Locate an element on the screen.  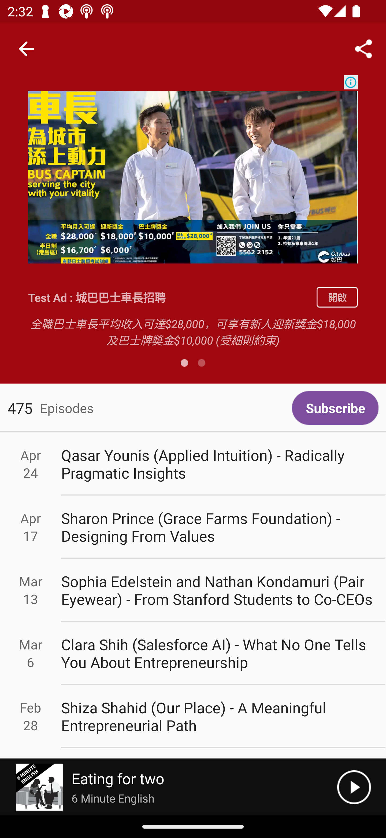
Subscribe is located at coordinates (335, 408).